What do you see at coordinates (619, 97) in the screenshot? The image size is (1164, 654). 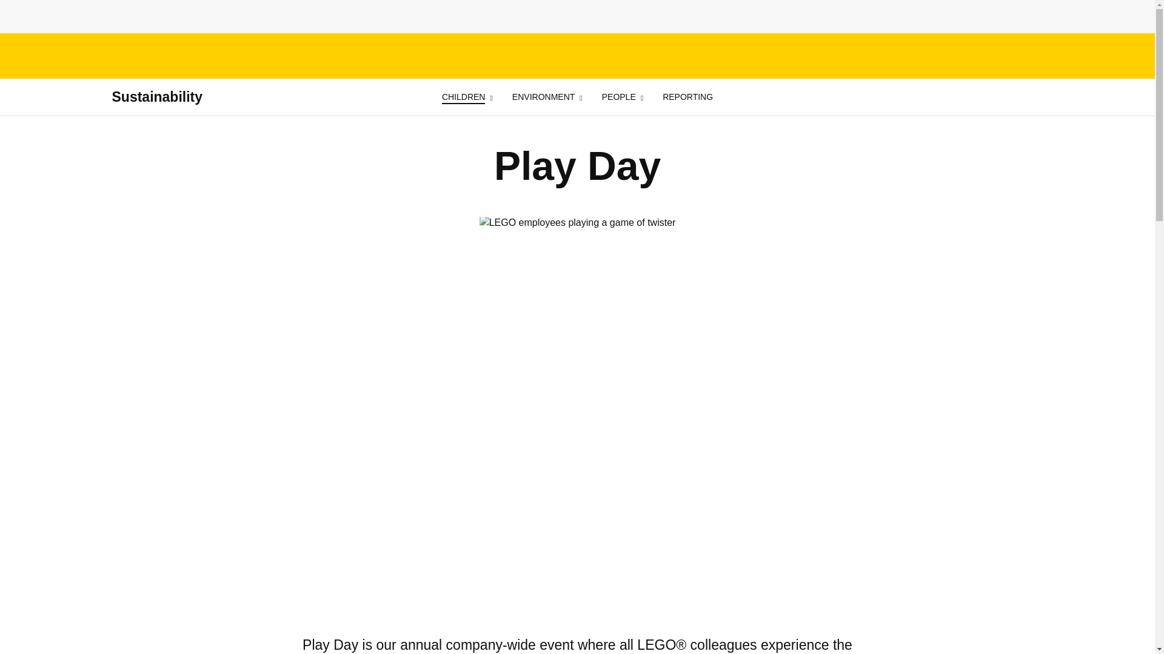 I see `PEOPLE` at bounding box center [619, 97].